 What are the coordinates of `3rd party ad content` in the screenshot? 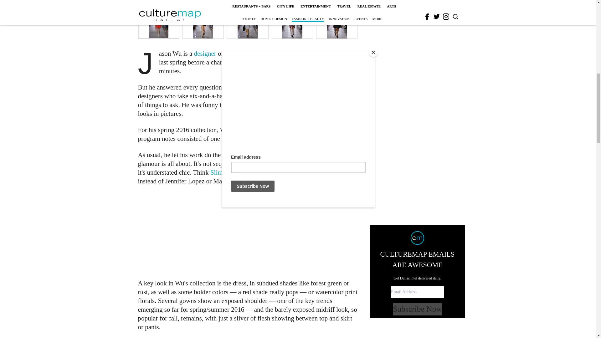 It's located at (248, 232).